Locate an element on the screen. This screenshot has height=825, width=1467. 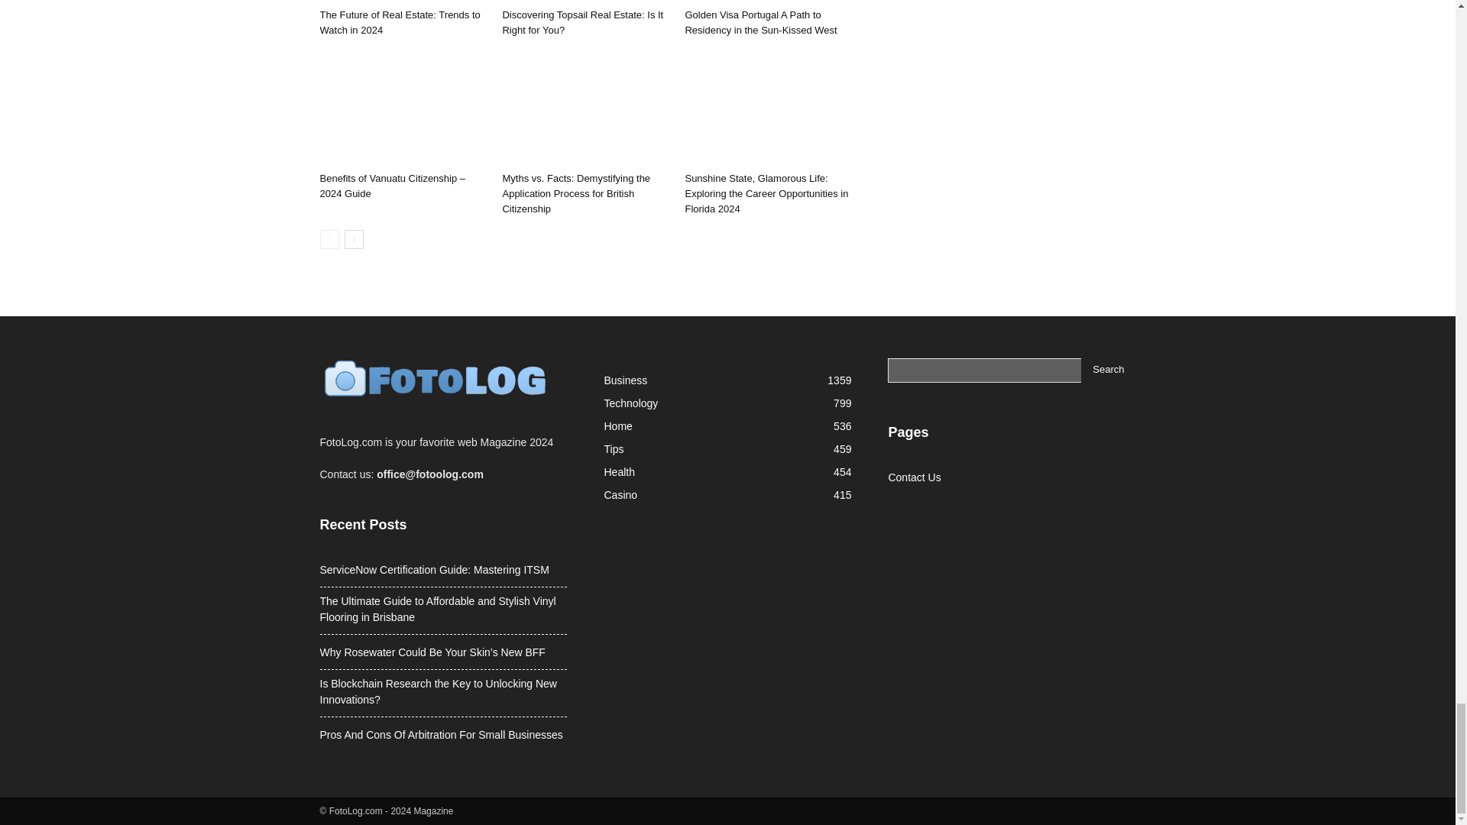
The Future of Real Estate: Trends to Watch in 2024 is located at coordinates (399, 22).